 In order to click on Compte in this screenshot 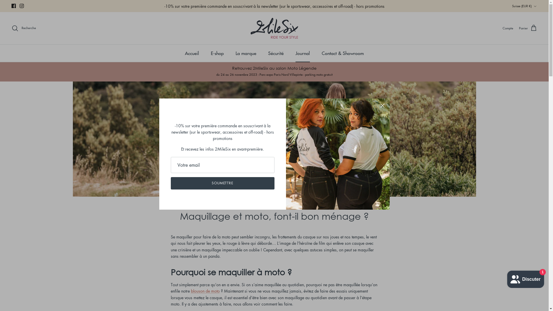, I will do `click(508, 28)`.